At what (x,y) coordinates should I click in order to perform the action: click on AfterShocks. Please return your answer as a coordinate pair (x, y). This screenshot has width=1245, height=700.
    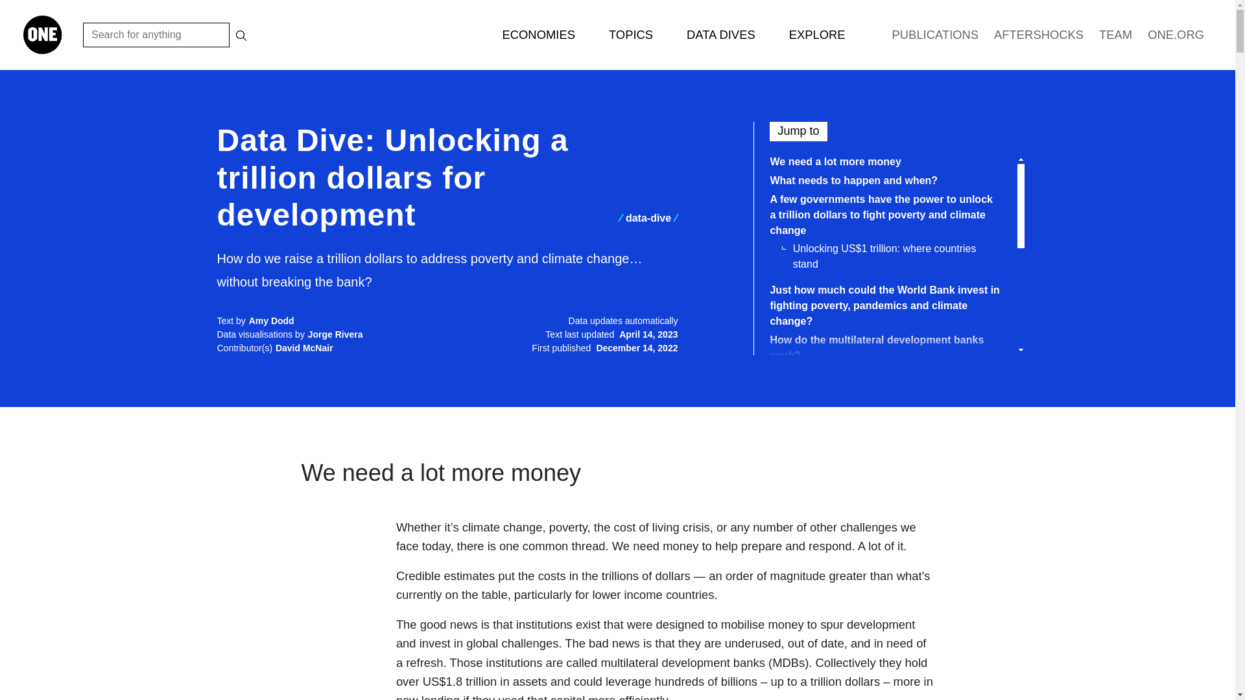
    Looking at the image, I should click on (1039, 35).